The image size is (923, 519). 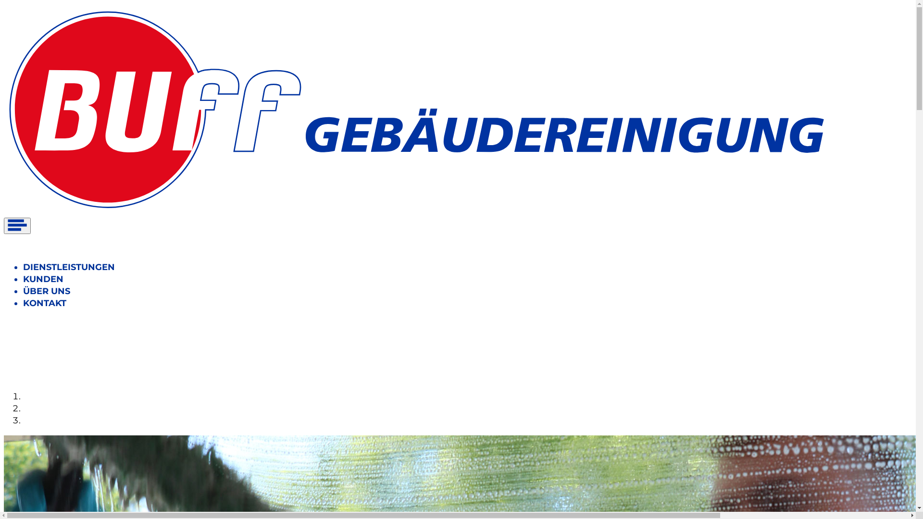 What do you see at coordinates (69, 267) in the screenshot?
I see `DIENSTLEISTUNGEN` at bounding box center [69, 267].